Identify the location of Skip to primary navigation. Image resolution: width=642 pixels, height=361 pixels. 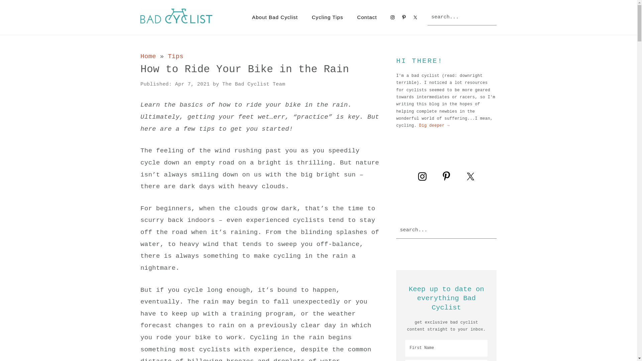
(0, 0).